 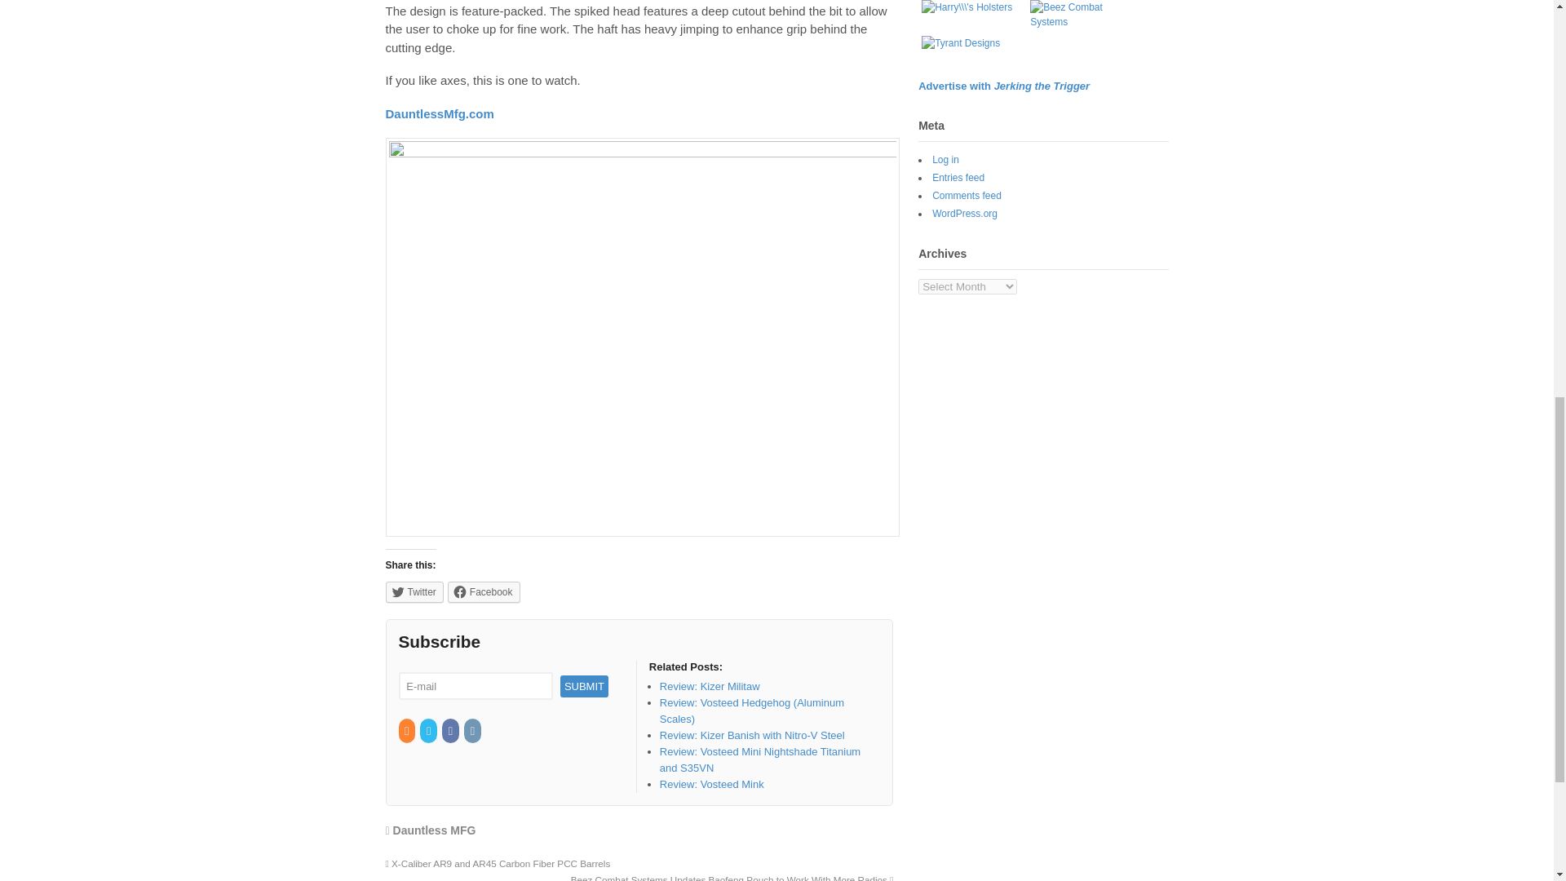 I want to click on Twitter, so click(x=429, y=731).